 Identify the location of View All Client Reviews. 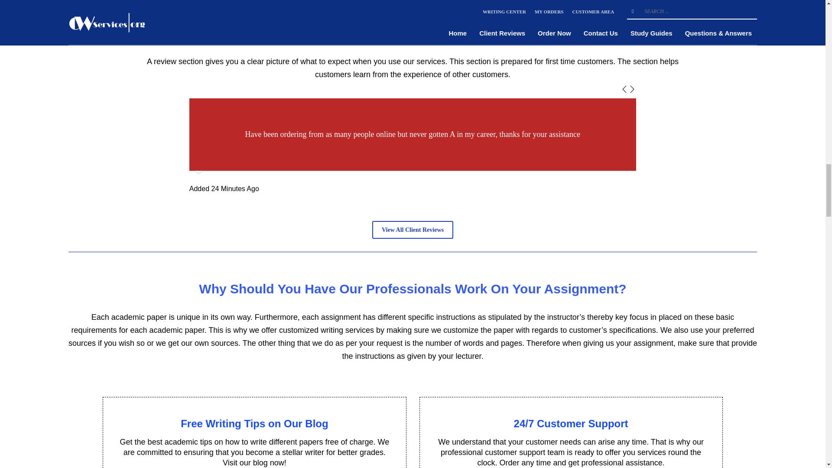
(413, 230).